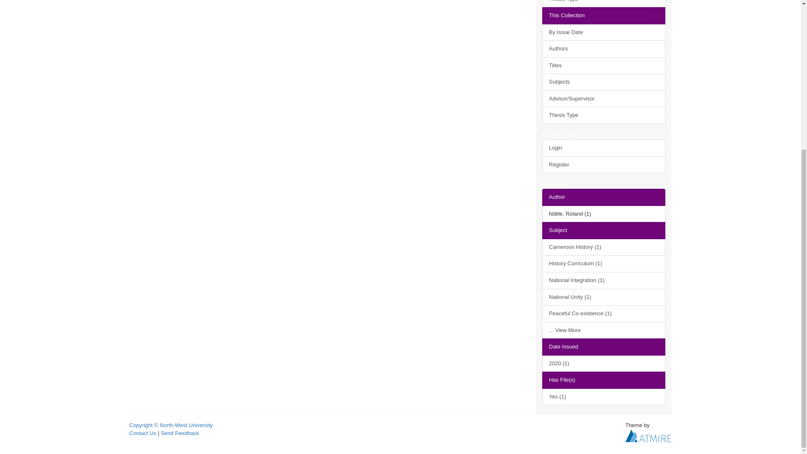 The width and height of the screenshot is (807, 454). What do you see at coordinates (648, 436) in the screenshot?
I see `Atmire NV` at bounding box center [648, 436].